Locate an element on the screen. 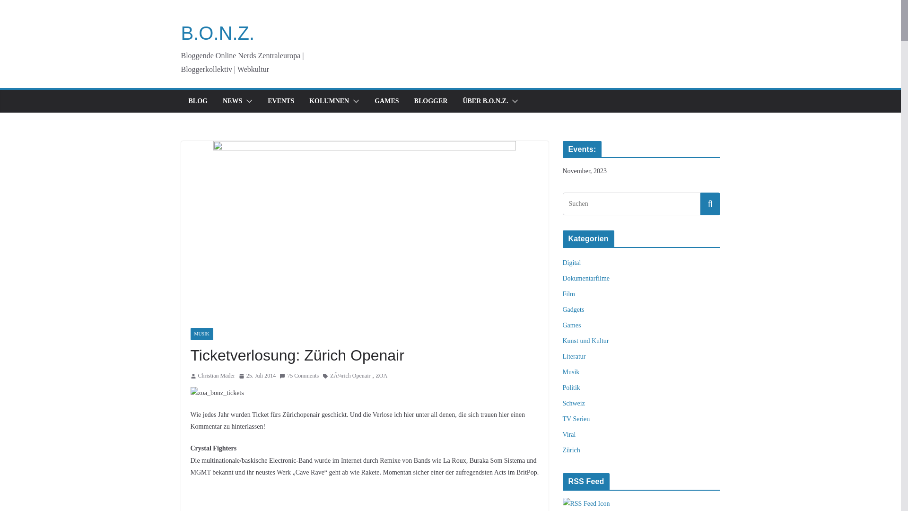 This screenshot has height=511, width=908. NEWS is located at coordinates (233, 101).